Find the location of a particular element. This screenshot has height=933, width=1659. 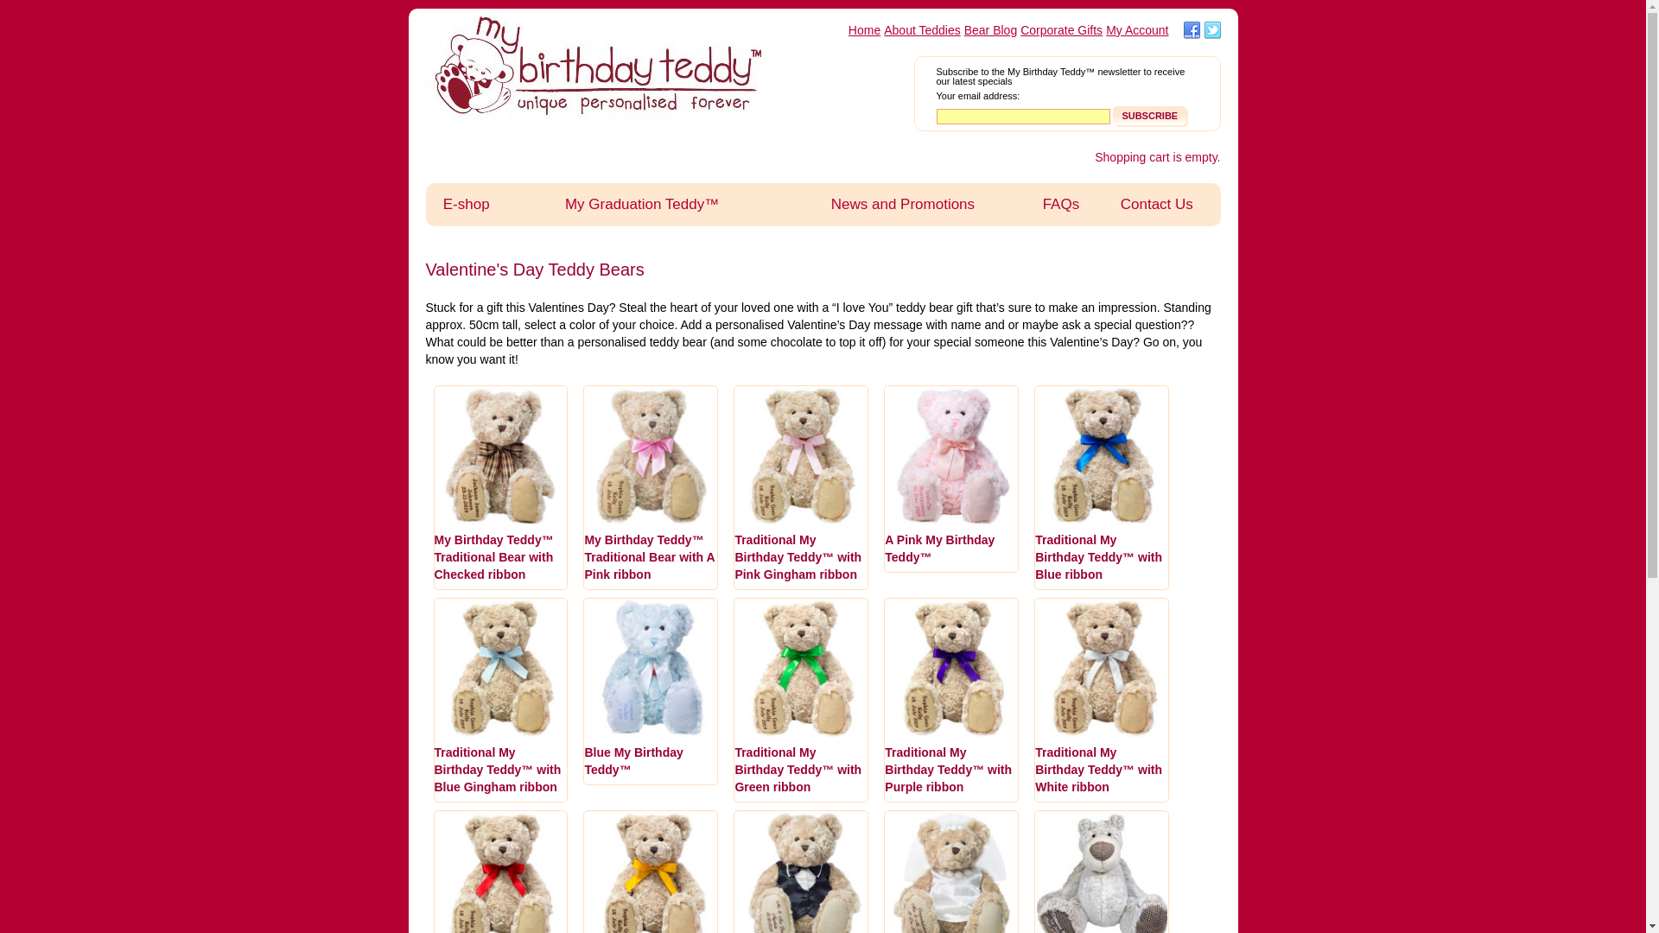

Home is located at coordinates (864, 30).